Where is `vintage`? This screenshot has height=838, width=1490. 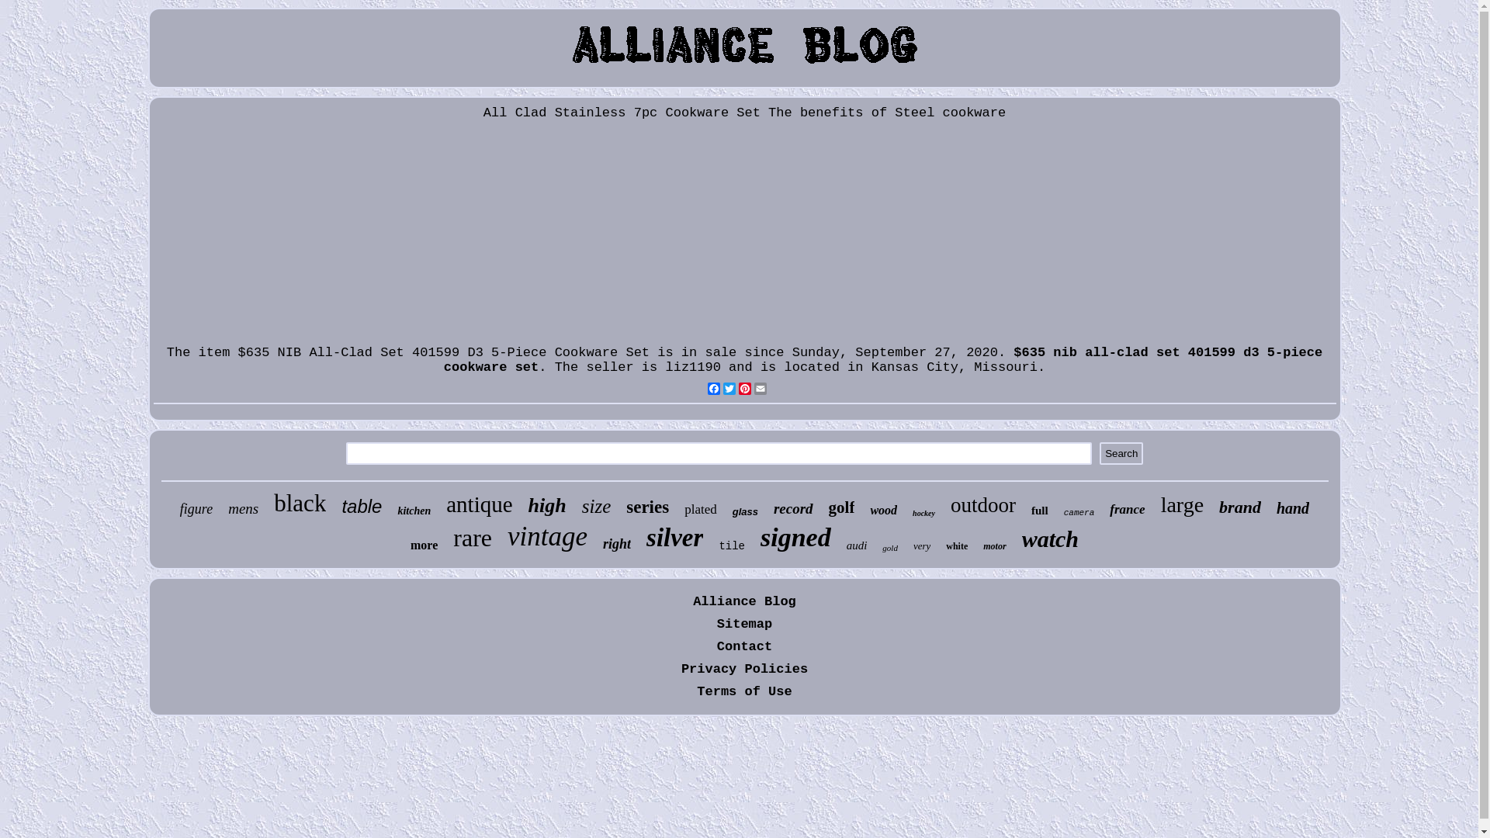
vintage is located at coordinates (548, 537).